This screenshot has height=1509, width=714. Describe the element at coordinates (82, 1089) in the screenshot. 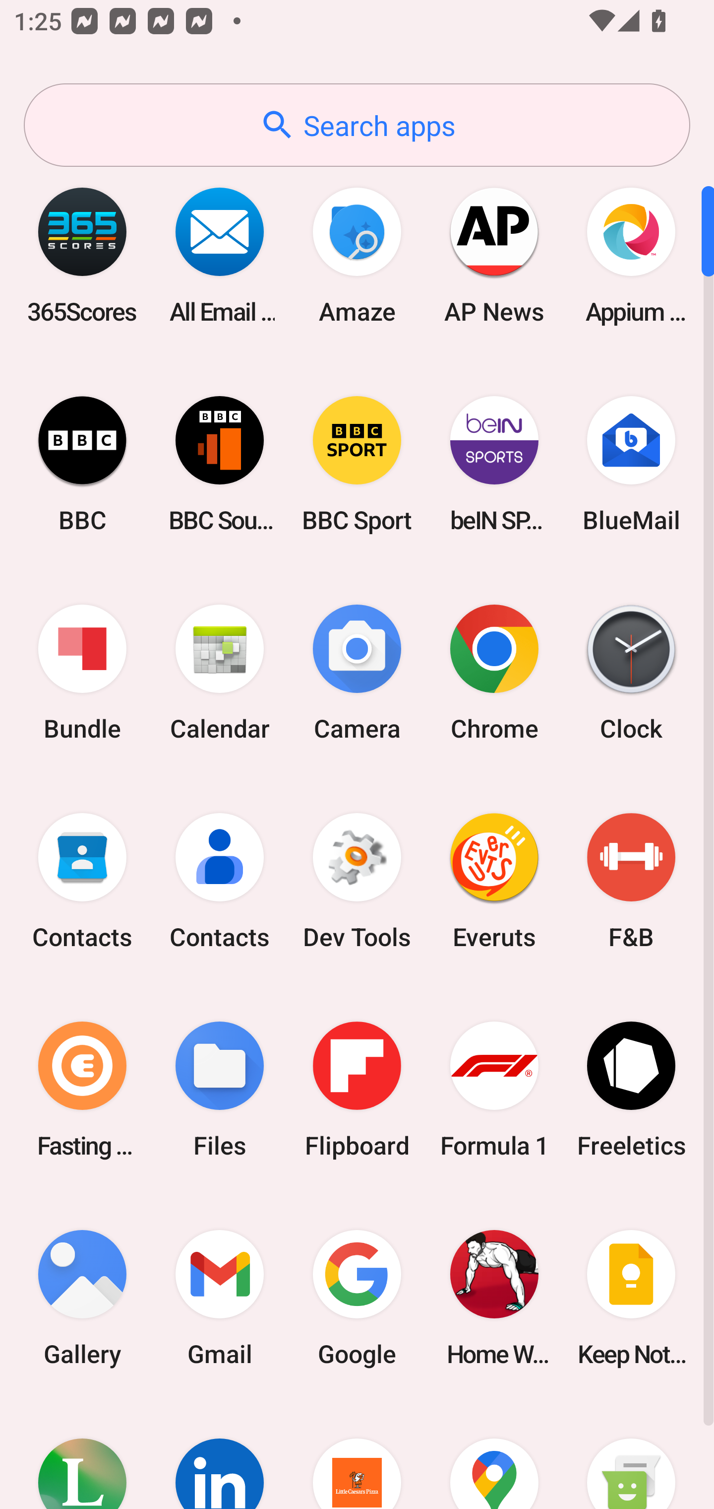

I see `Fasting Coach` at that location.